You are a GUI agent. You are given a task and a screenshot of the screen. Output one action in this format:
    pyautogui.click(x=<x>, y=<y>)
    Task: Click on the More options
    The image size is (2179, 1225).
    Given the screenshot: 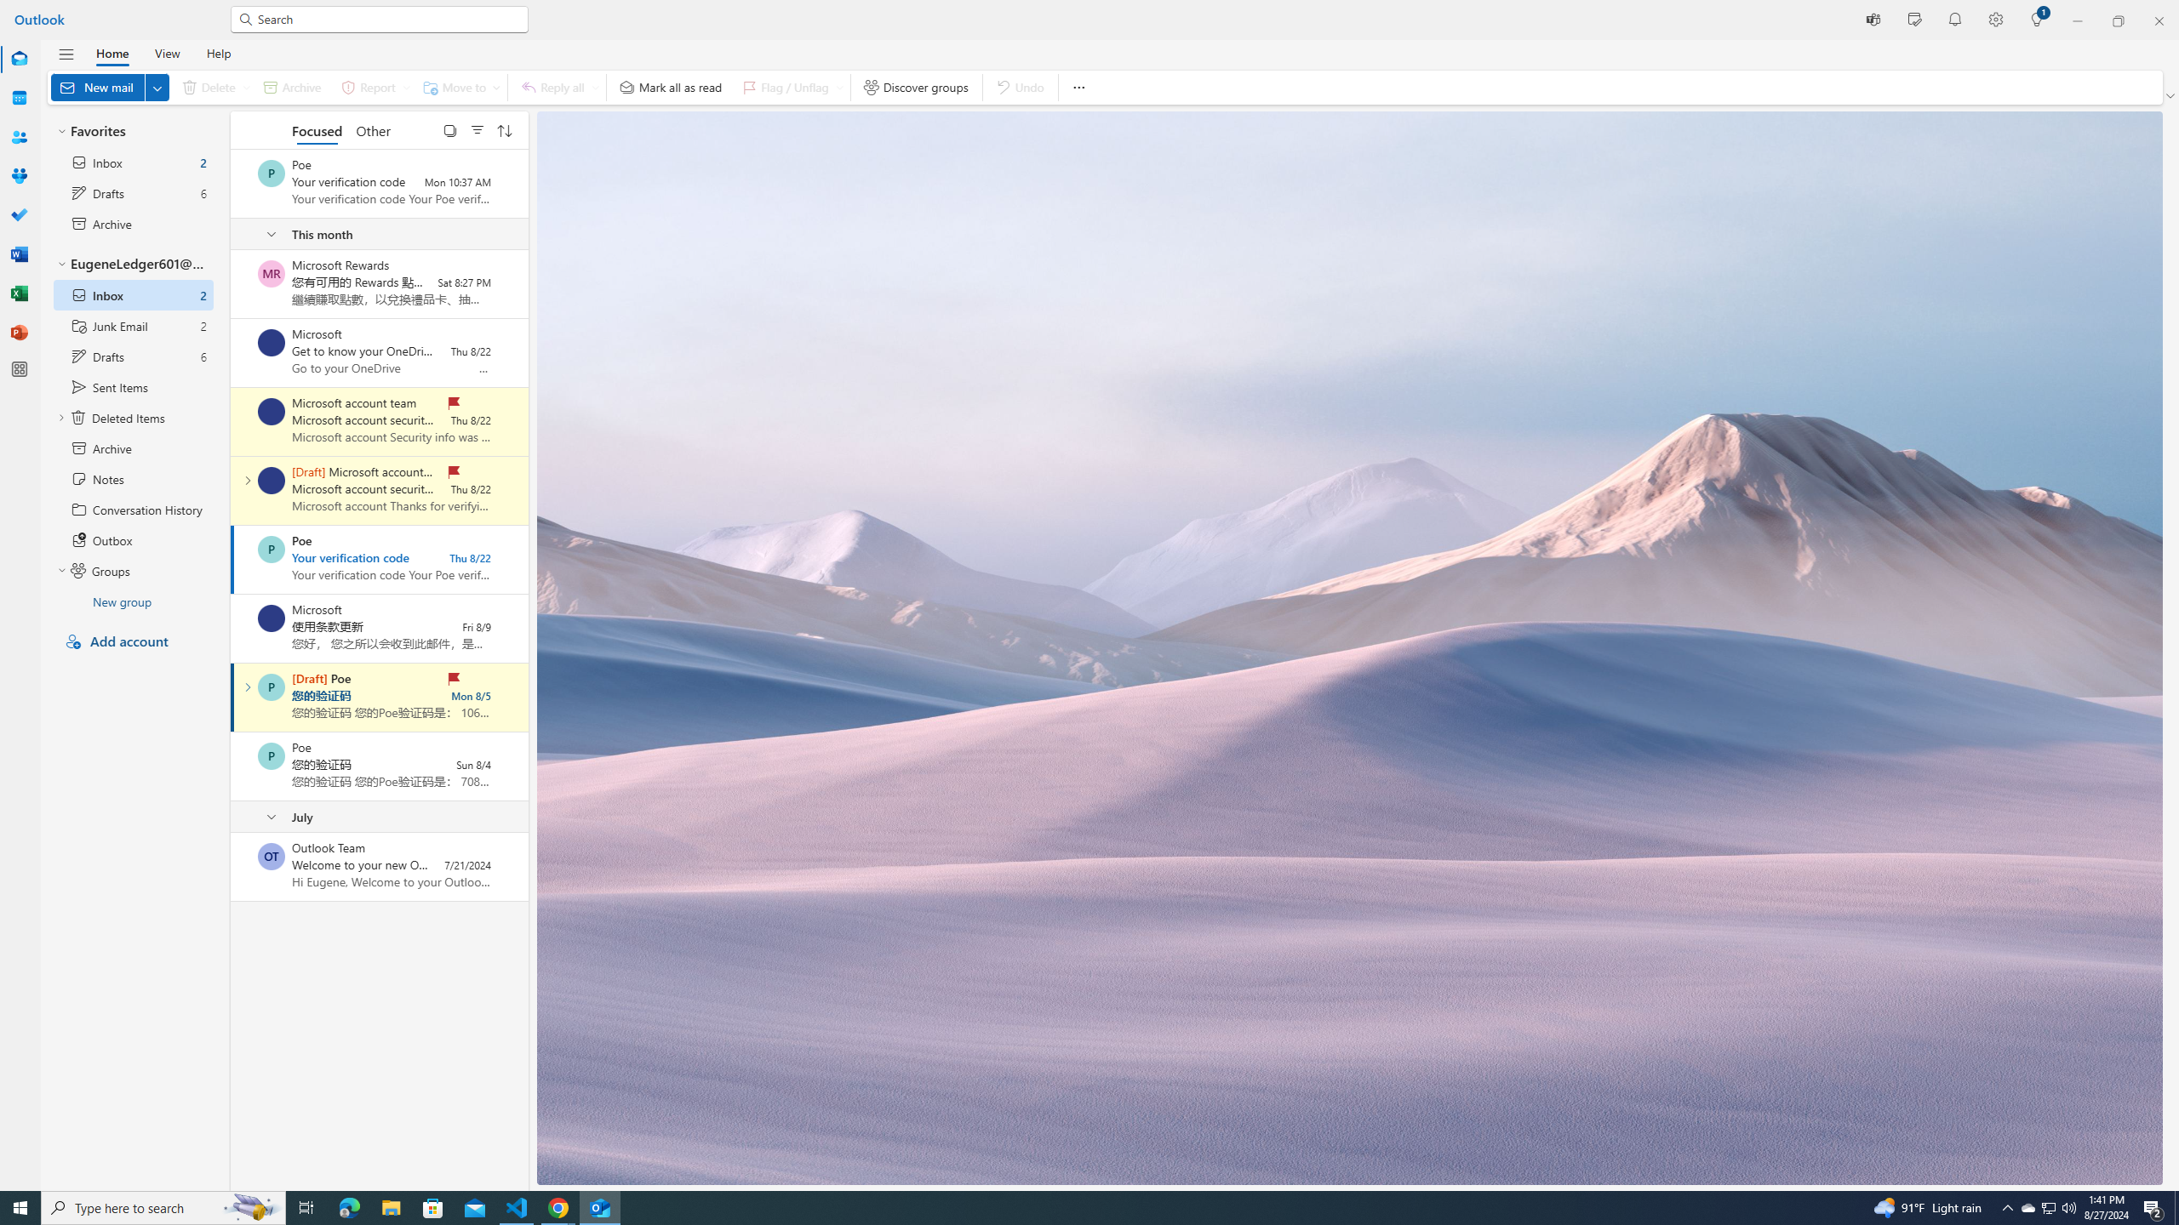 What is the action you would take?
    pyautogui.click(x=1078, y=87)
    